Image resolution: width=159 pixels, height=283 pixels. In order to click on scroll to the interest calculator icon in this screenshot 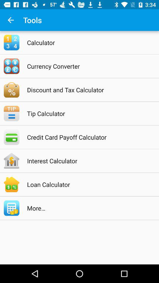, I will do `click(87, 161)`.